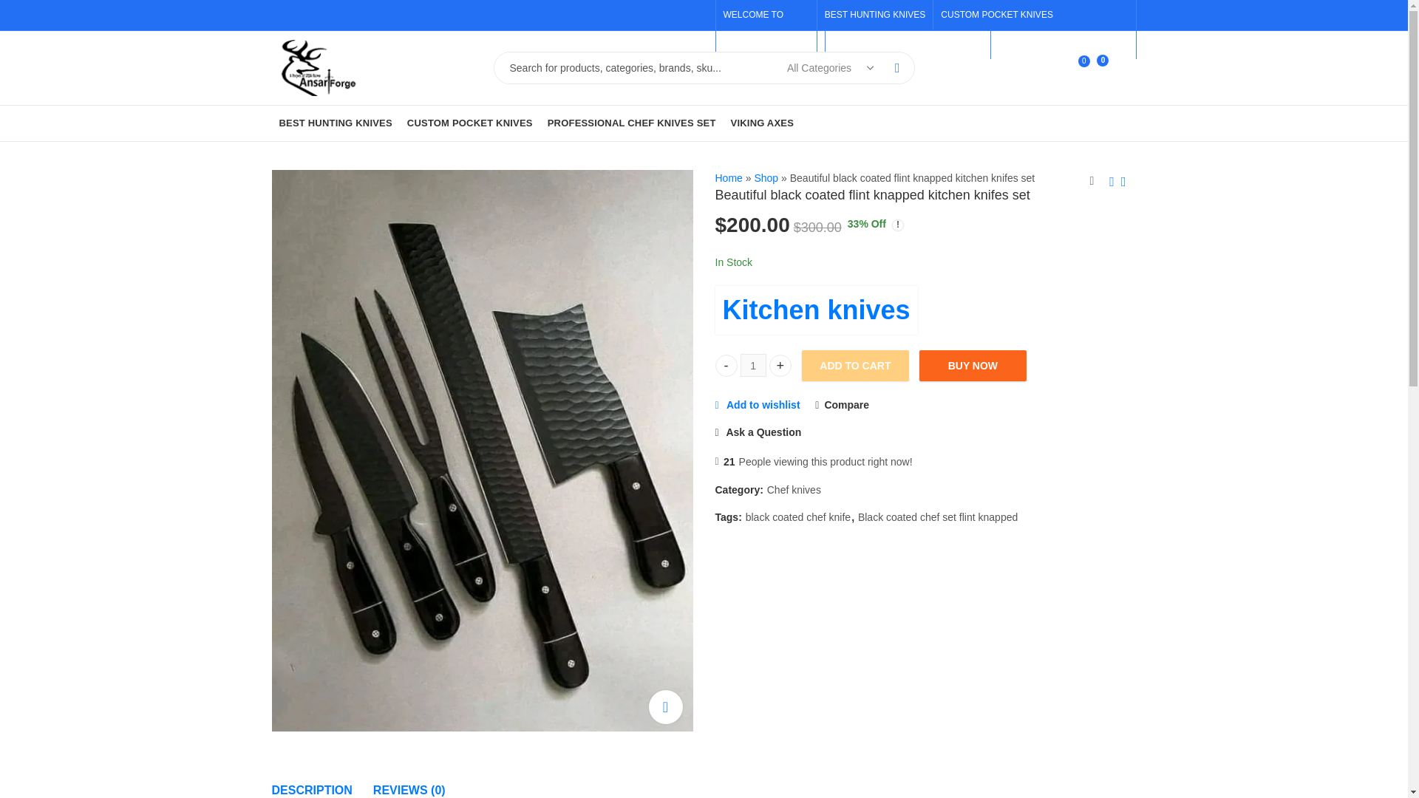 The width and height of the screenshot is (1419, 798). Describe the element at coordinates (996, 15) in the screenshot. I see `CUSTOM POCKET KNIVES` at that location.